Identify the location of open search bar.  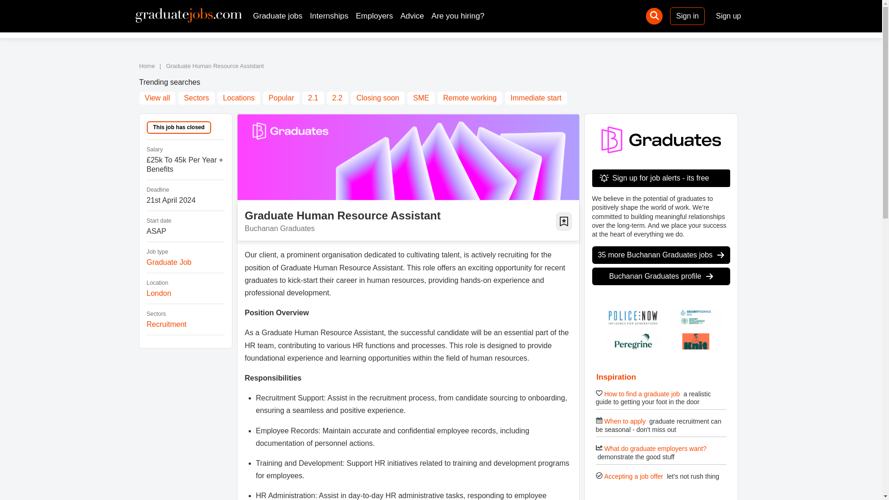
(654, 16).